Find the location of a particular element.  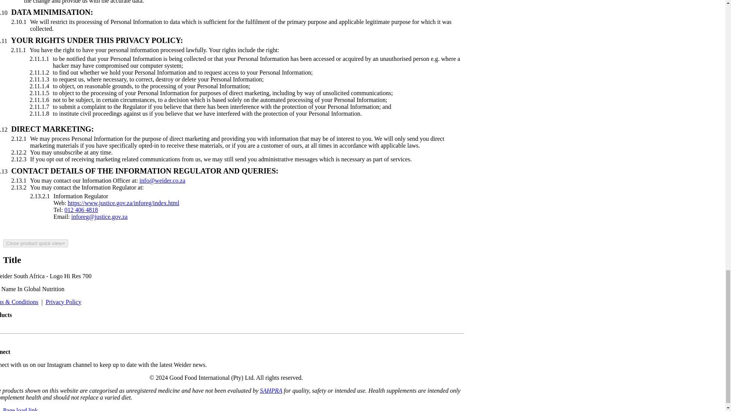

SAHPRA is located at coordinates (271, 390).